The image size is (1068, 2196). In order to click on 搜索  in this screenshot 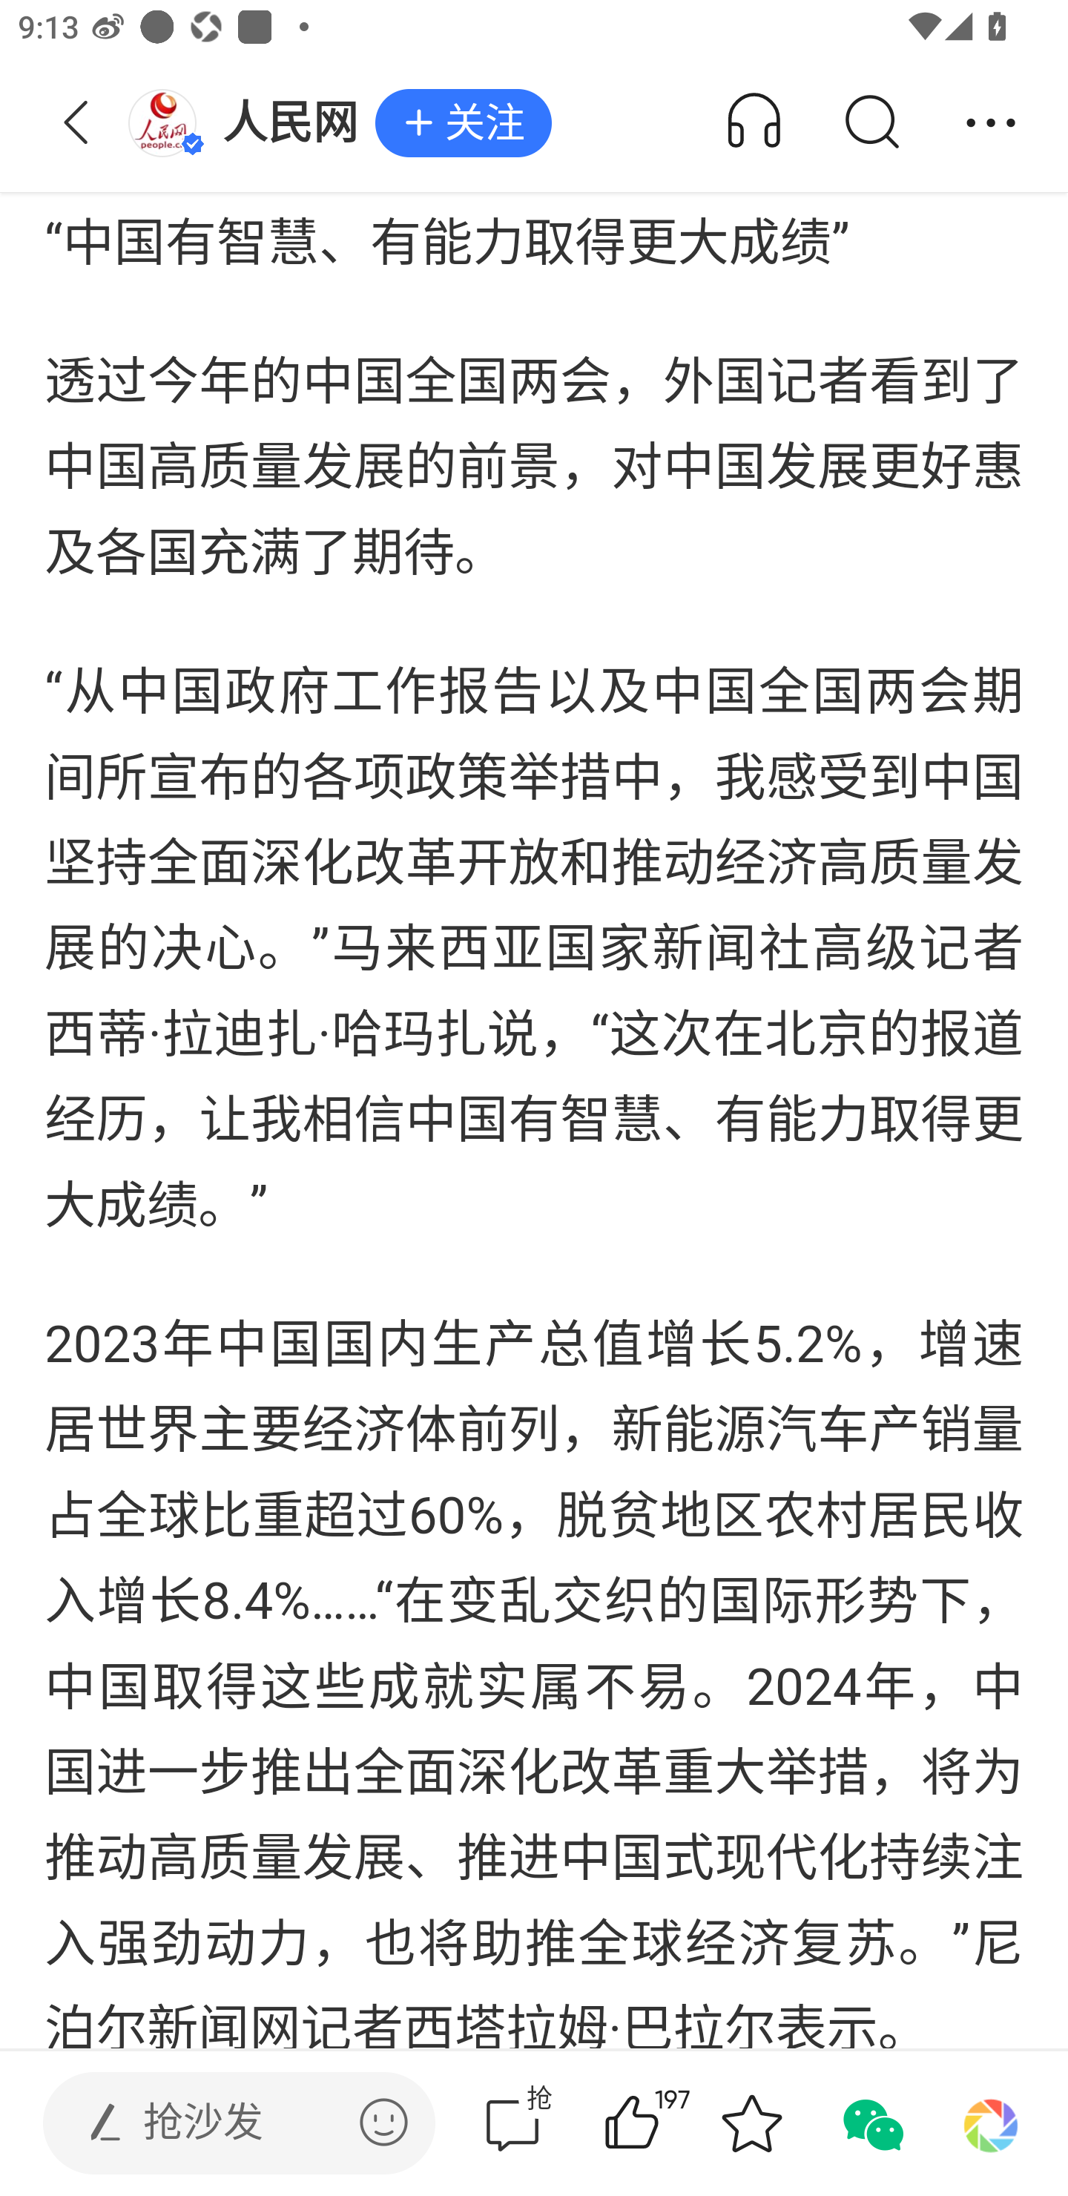, I will do `click(871, 123)`.